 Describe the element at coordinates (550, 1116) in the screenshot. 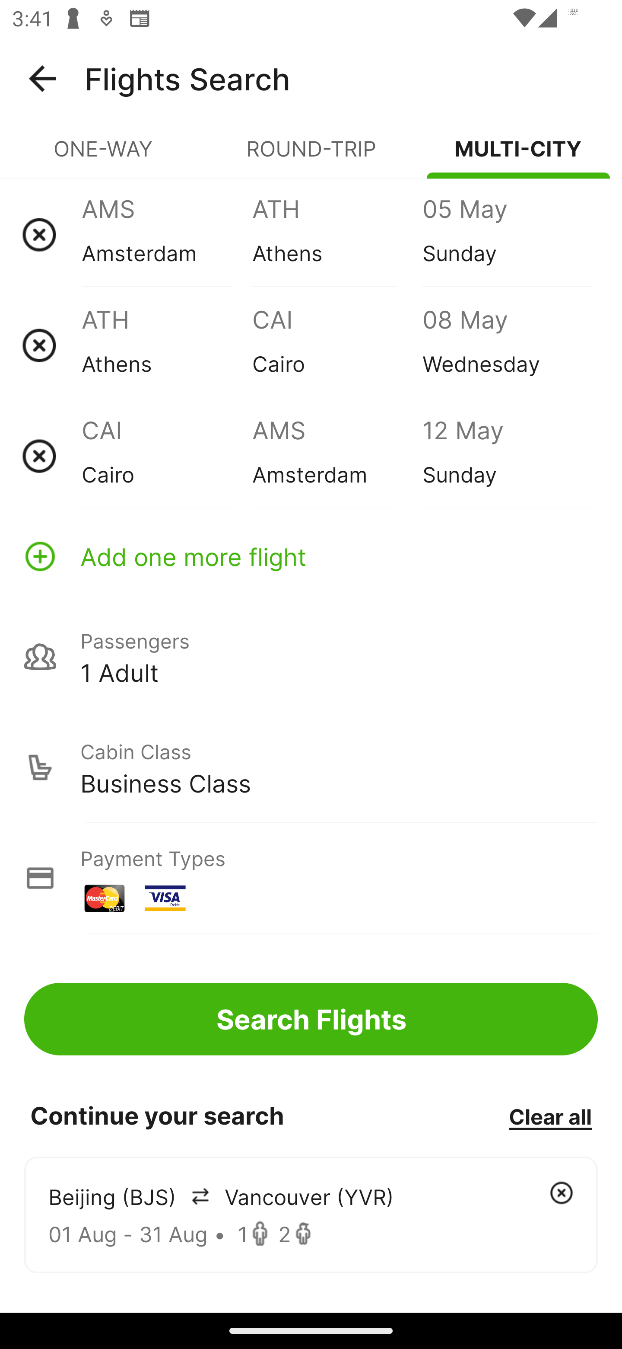

I see `Clear all` at that location.